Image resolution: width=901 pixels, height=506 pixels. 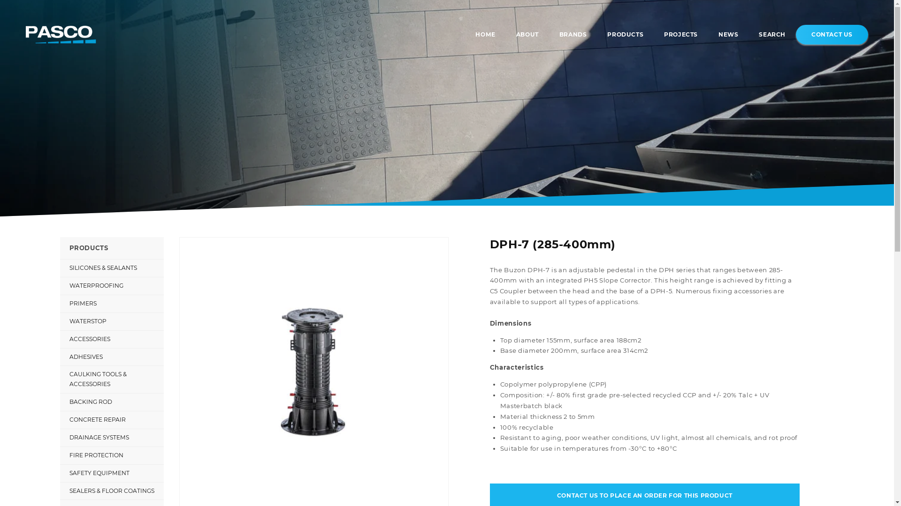 I want to click on BACKING ROD, so click(x=112, y=402).